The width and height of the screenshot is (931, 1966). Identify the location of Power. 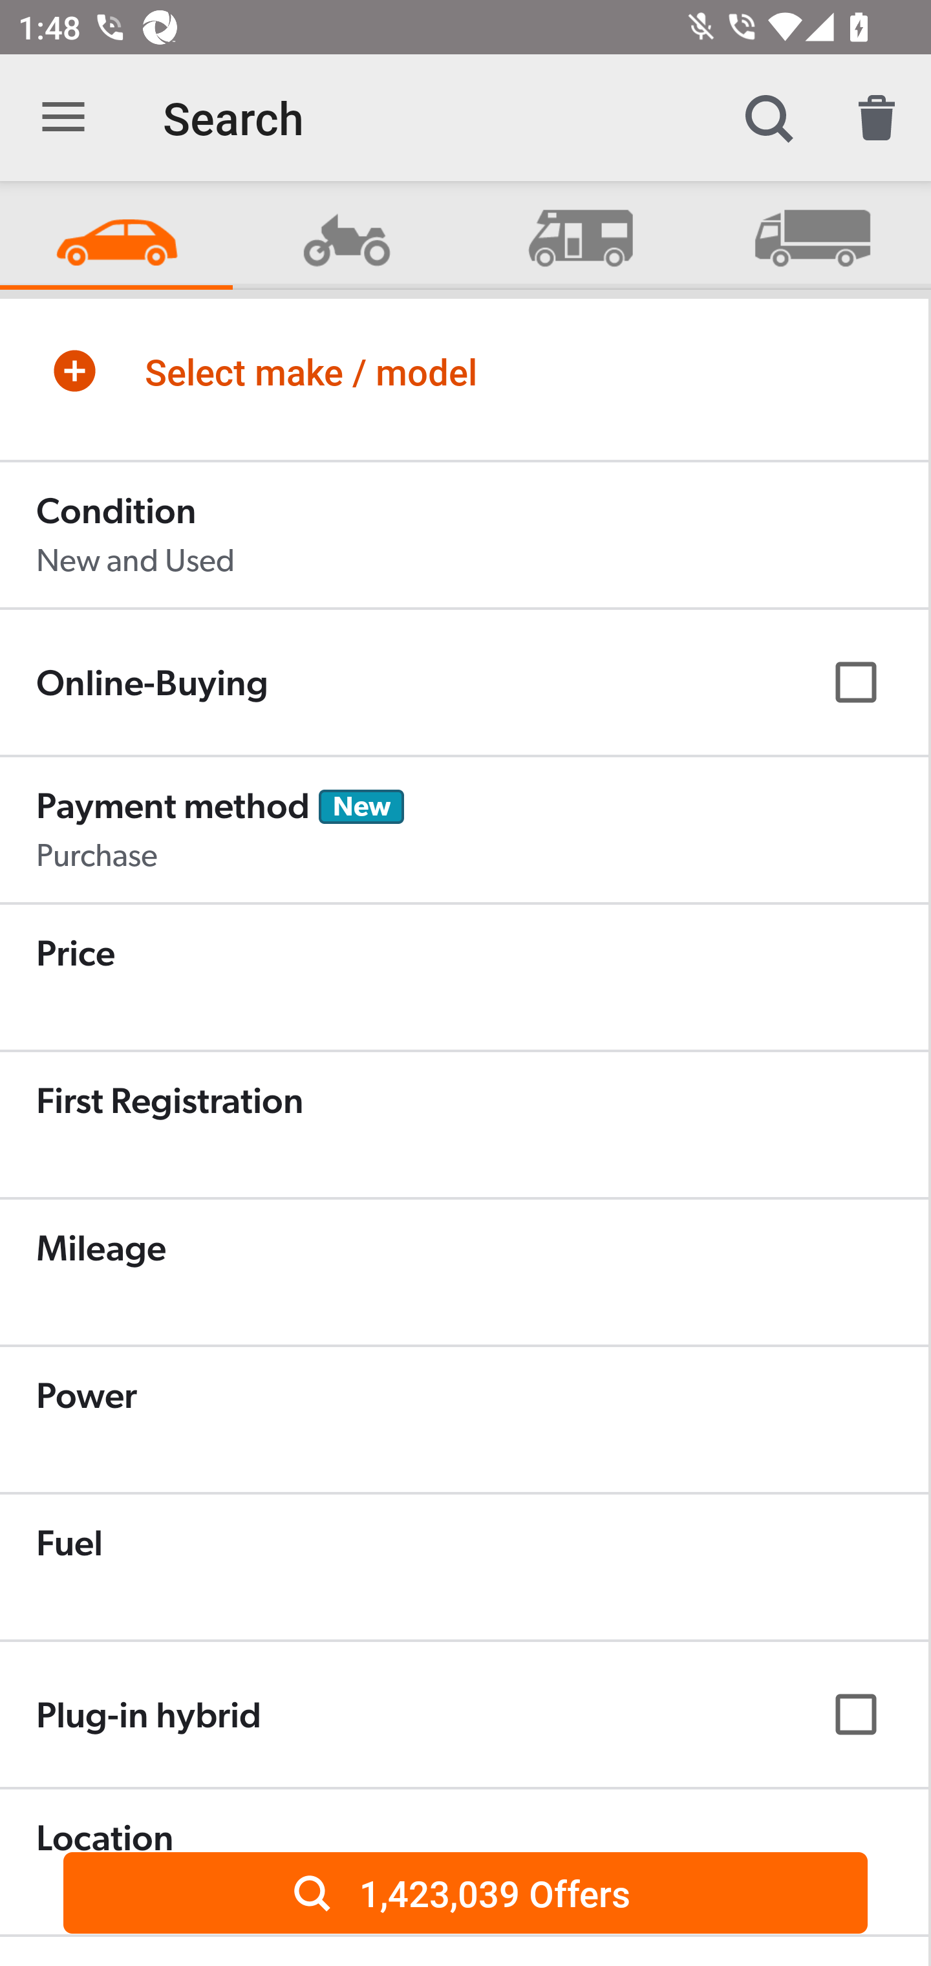
(464, 1419).